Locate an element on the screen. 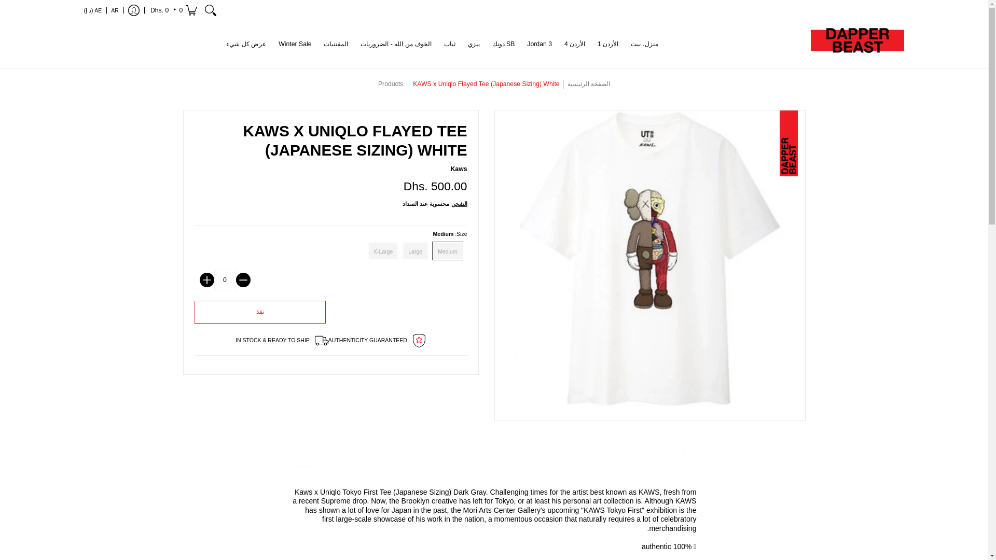  0 is located at coordinates (224, 280).